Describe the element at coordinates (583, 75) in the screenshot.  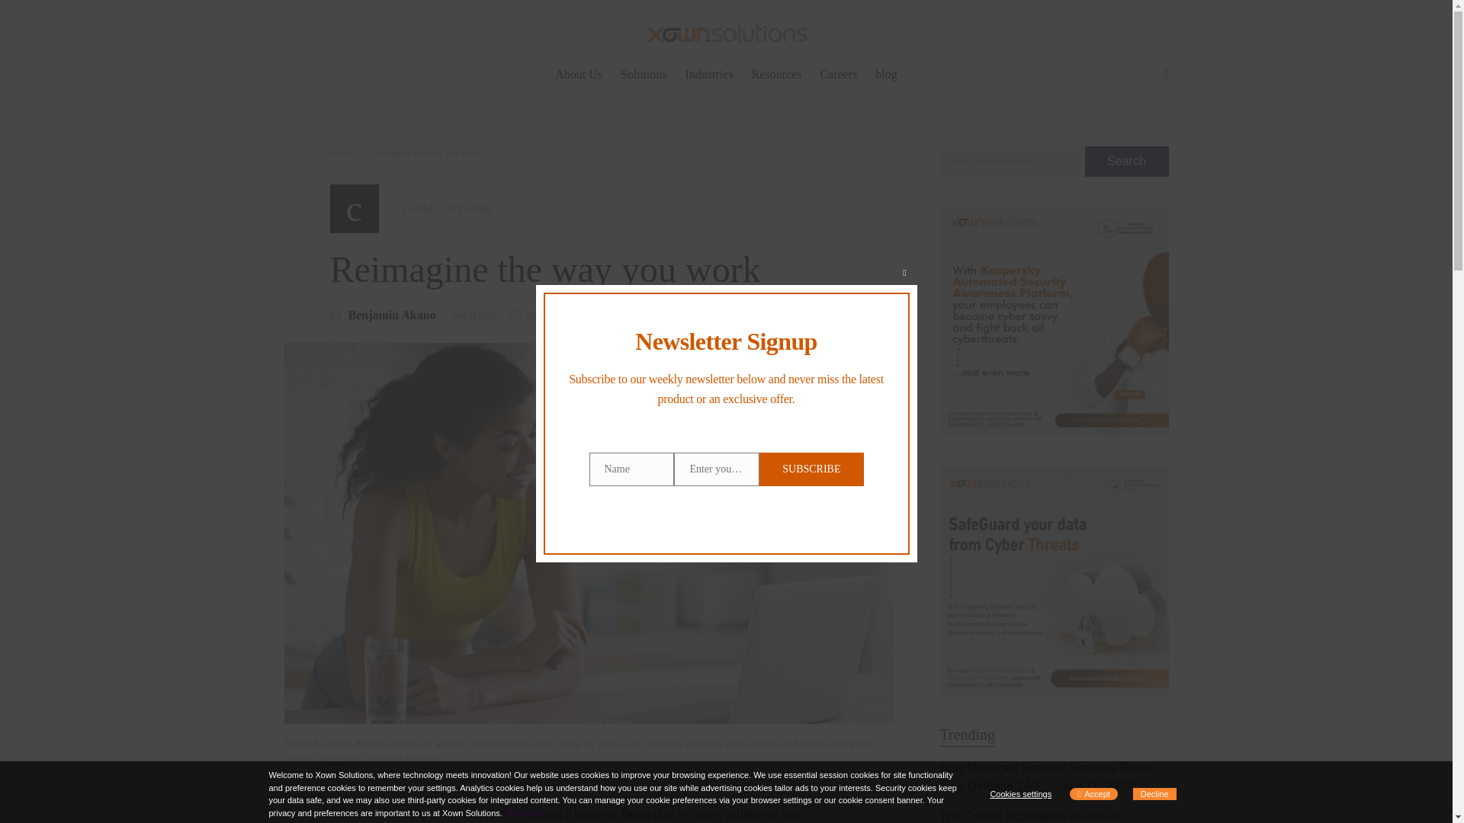
I see `About Us` at that location.